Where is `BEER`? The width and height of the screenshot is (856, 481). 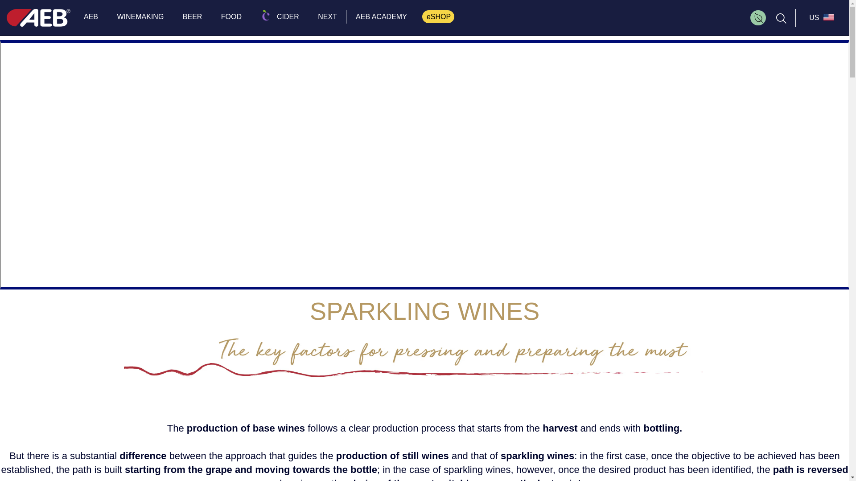 BEER is located at coordinates (193, 16).